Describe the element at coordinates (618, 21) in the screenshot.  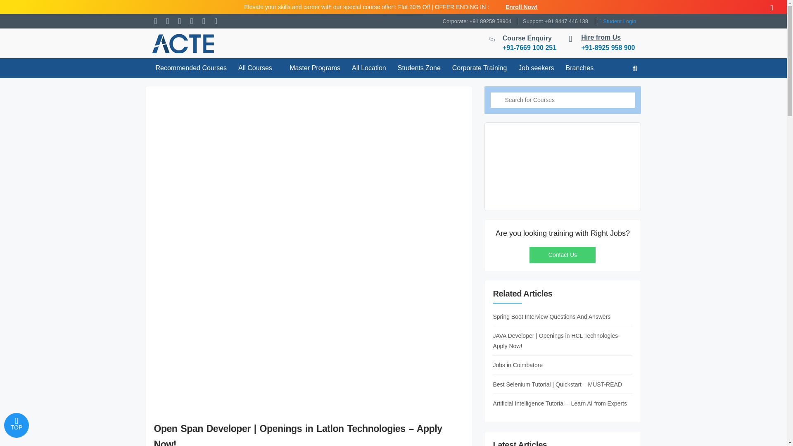
I see `Student Login` at that location.